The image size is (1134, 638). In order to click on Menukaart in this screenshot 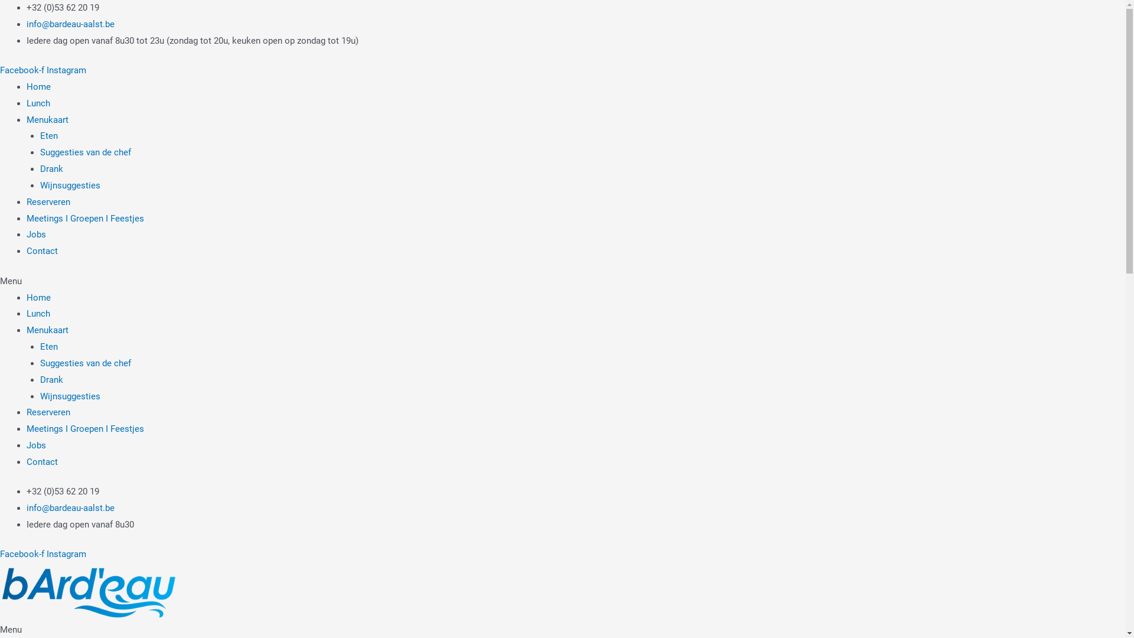, I will do `click(47, 330)`.